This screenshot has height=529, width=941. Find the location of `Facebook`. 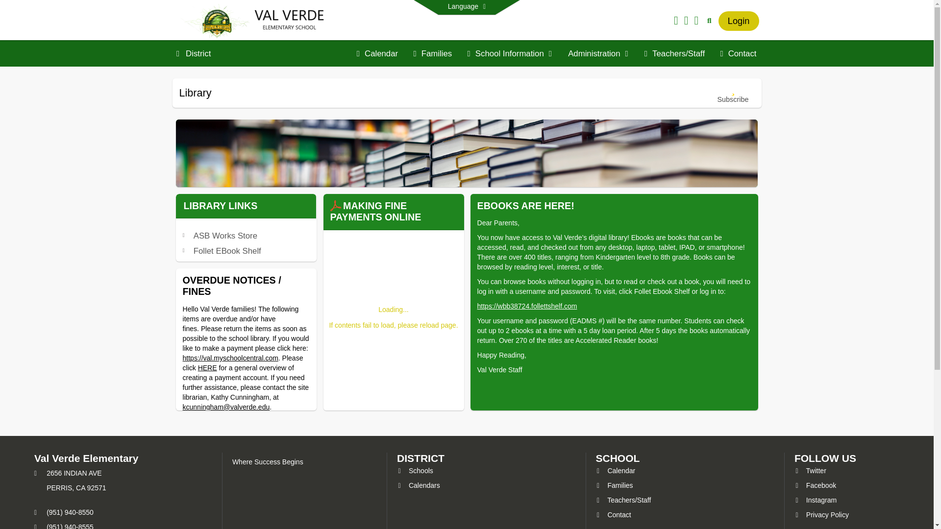

Facebook is located at coordinates (815, 485).